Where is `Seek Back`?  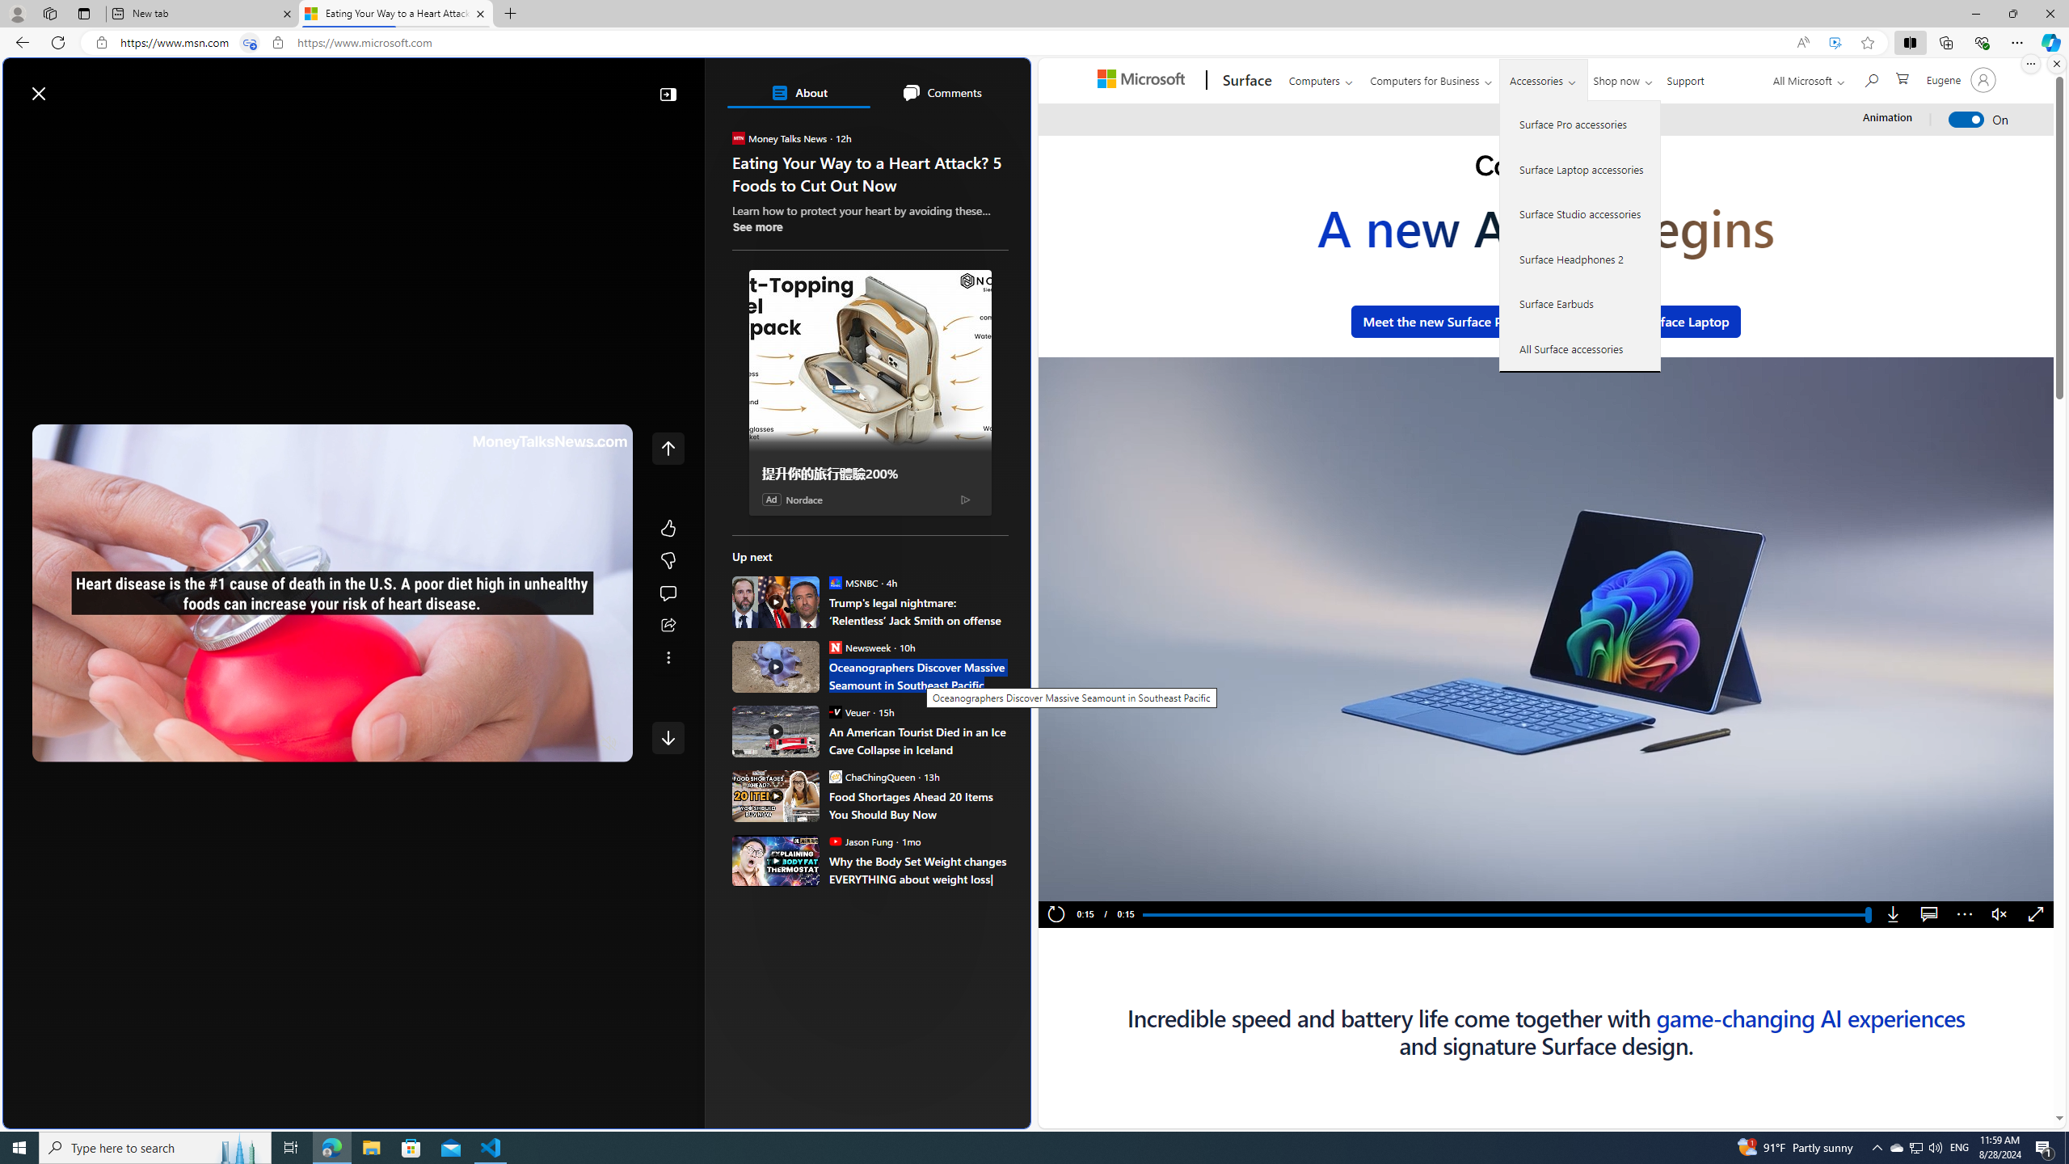 Seek Back is located at coordinates (89, 744).